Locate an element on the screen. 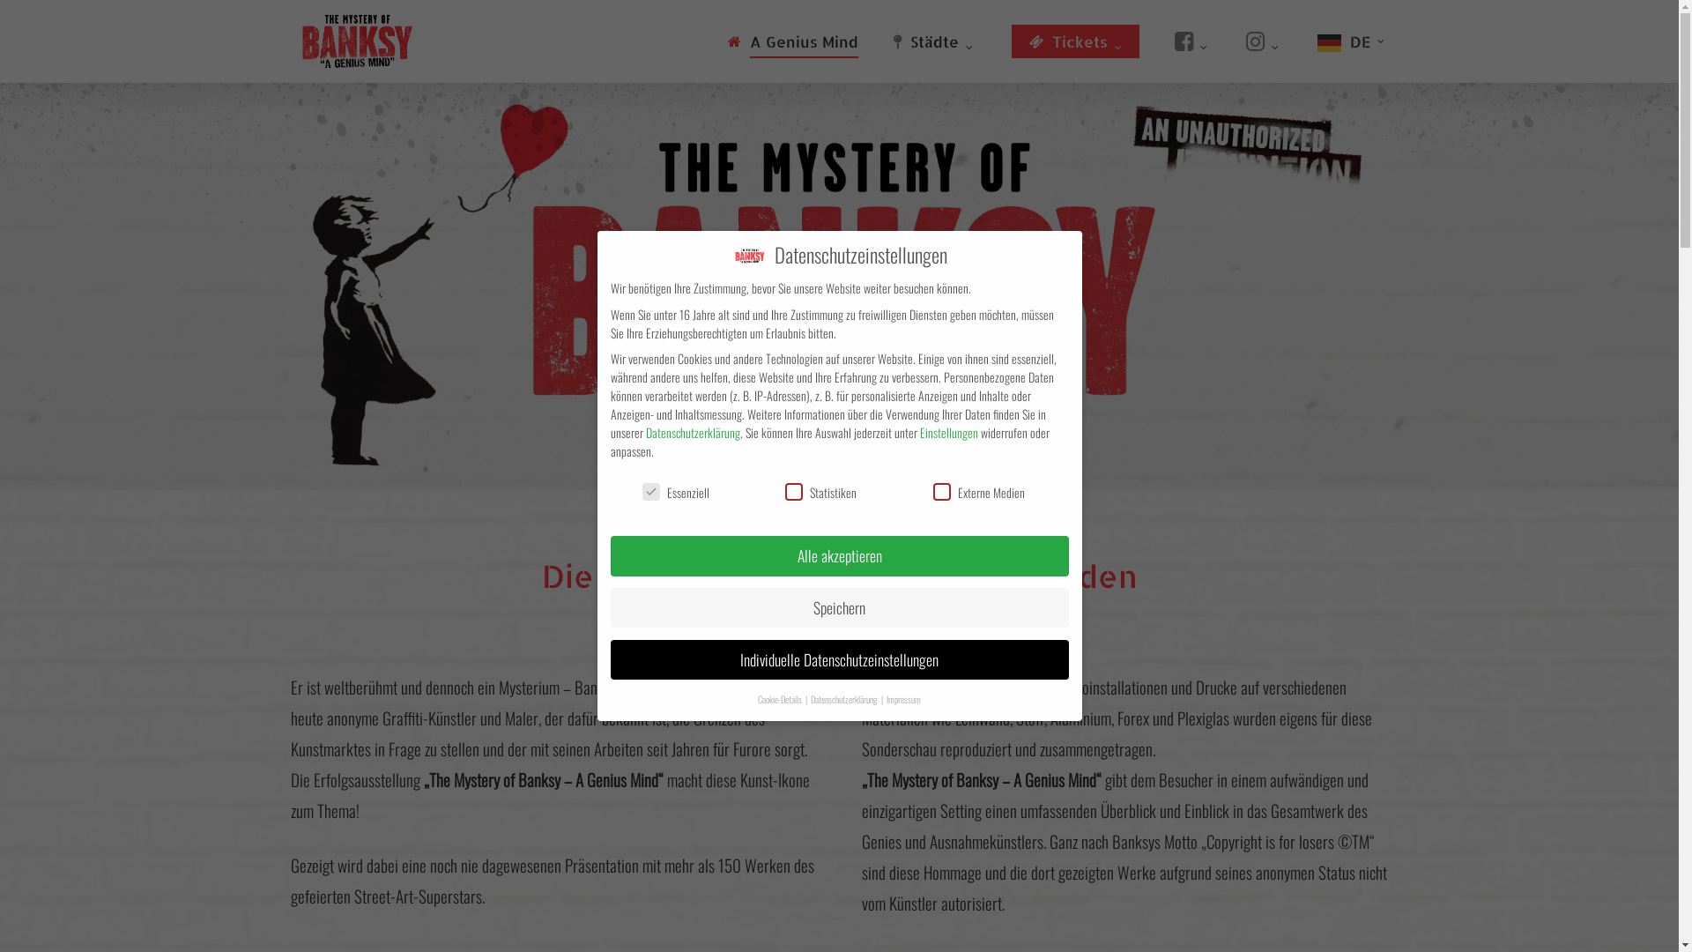 This screenshot has width=1692, height=952. Alle akzeptieren is located at coordinates (839, 556).